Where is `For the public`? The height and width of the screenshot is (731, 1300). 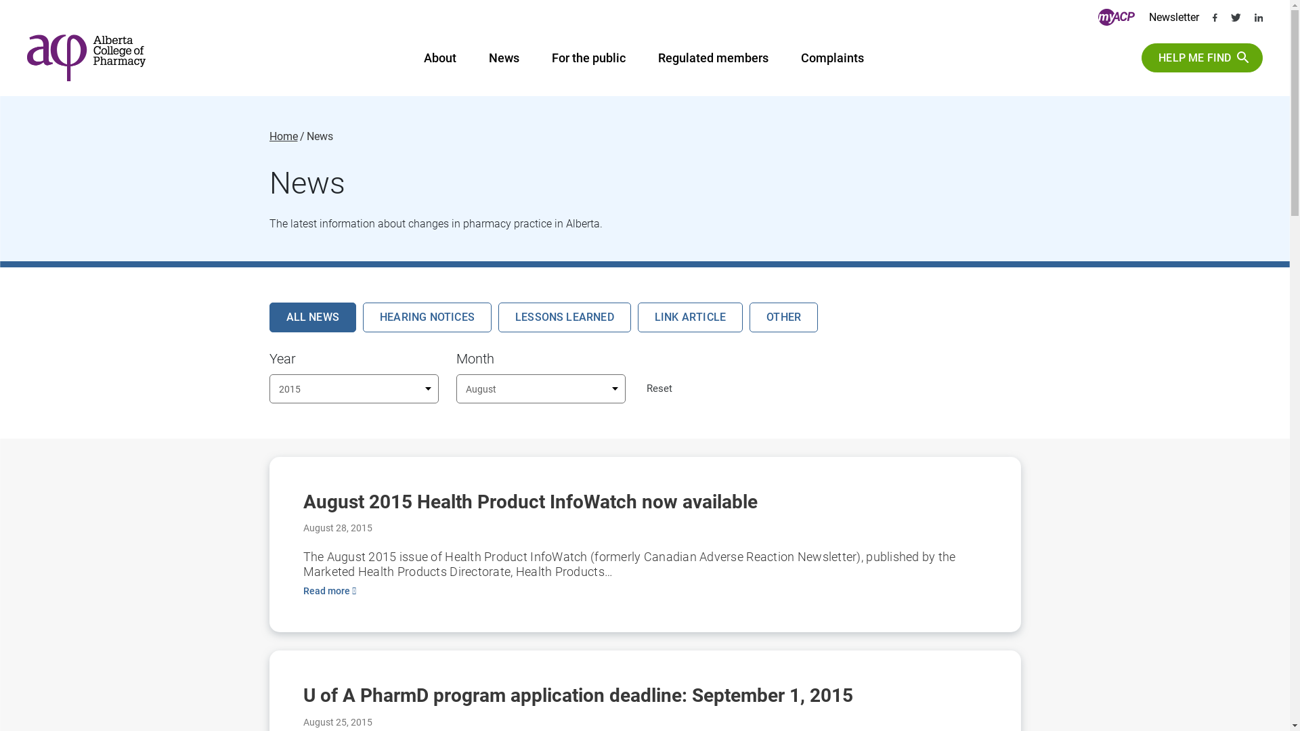
For the public is located at coordinates (589, 61).